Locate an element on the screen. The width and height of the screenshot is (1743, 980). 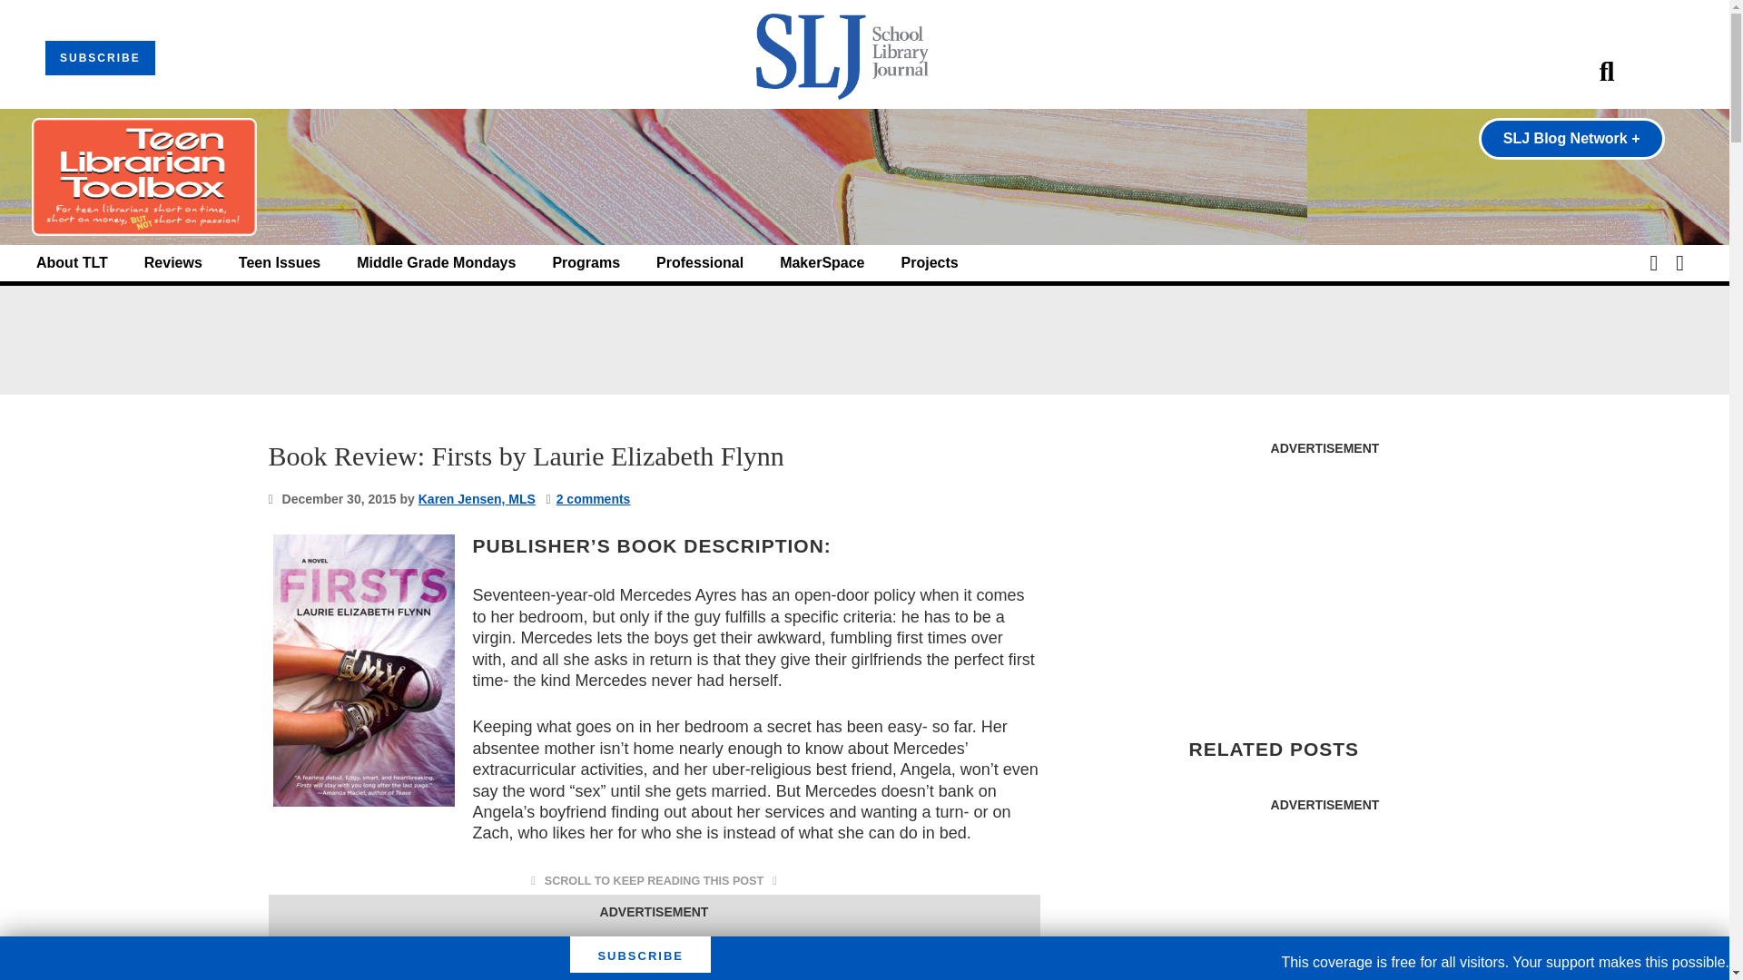
Reviews is located at coordinates (172, 263).